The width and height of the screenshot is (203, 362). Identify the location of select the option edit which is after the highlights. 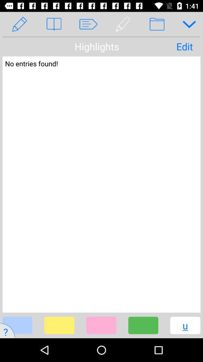
(184, 46).